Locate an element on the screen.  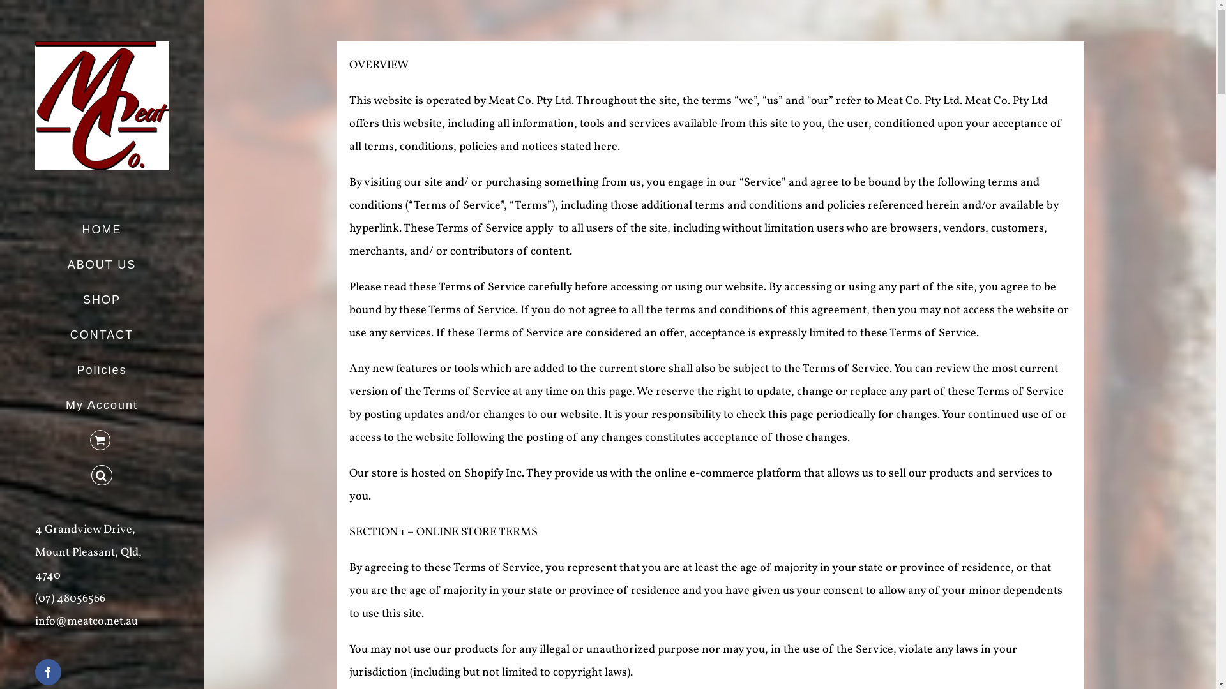
(07) 48056566 is located at coordinates (70, 598).